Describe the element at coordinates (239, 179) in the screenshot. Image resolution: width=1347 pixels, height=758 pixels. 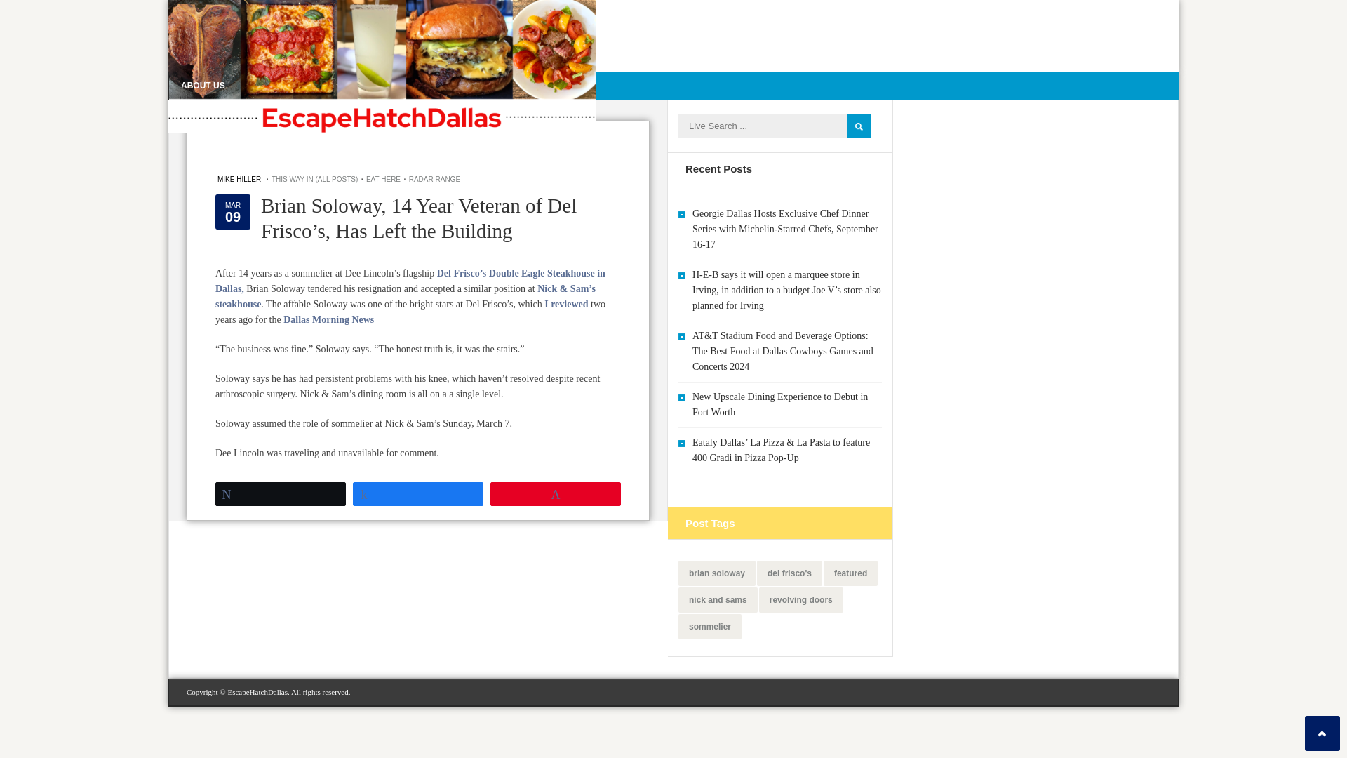
I see `Posts by Mike Hiller` at that location.